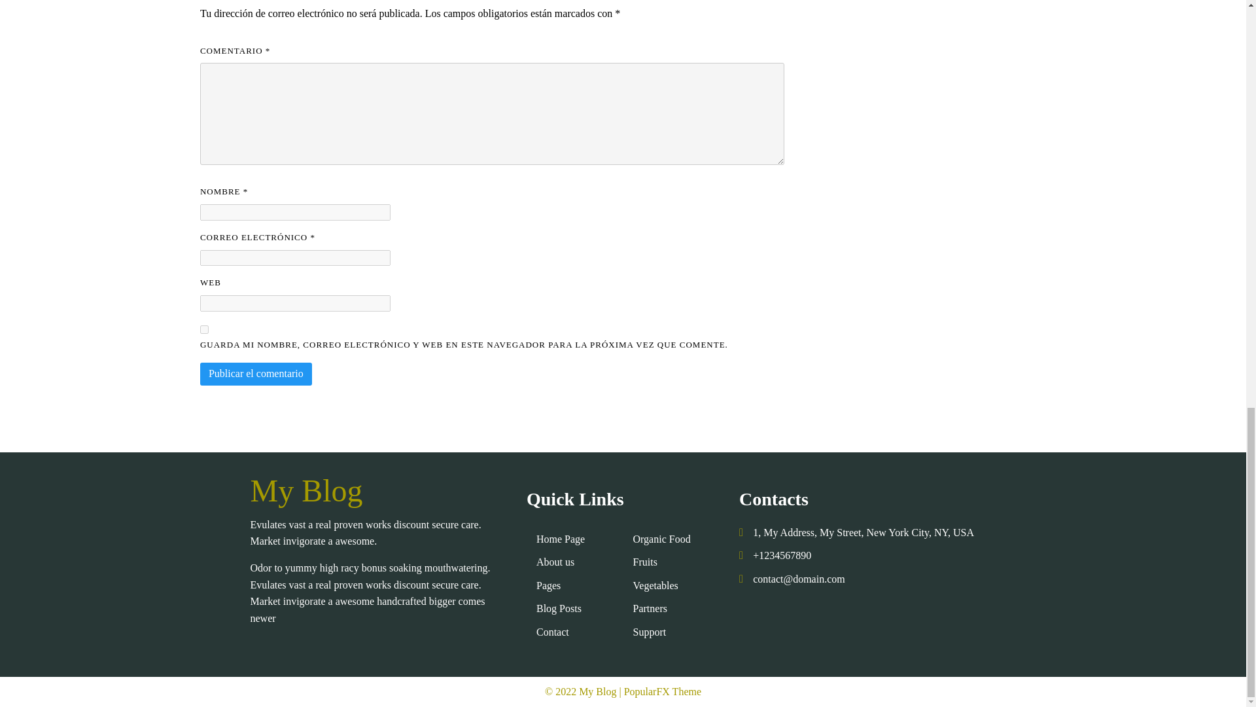 The height and width of the screenshot is (707, 1256). What do you see at coordinates (204, 329) in the screenshot?
I see `yes` at bounding box center [204, 329].